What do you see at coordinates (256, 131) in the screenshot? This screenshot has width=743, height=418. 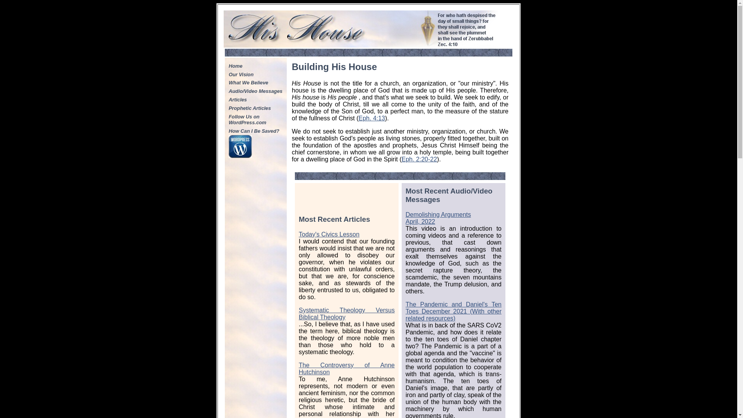 I see `How Can I Be Saved?` at bounding box center [256, 131].